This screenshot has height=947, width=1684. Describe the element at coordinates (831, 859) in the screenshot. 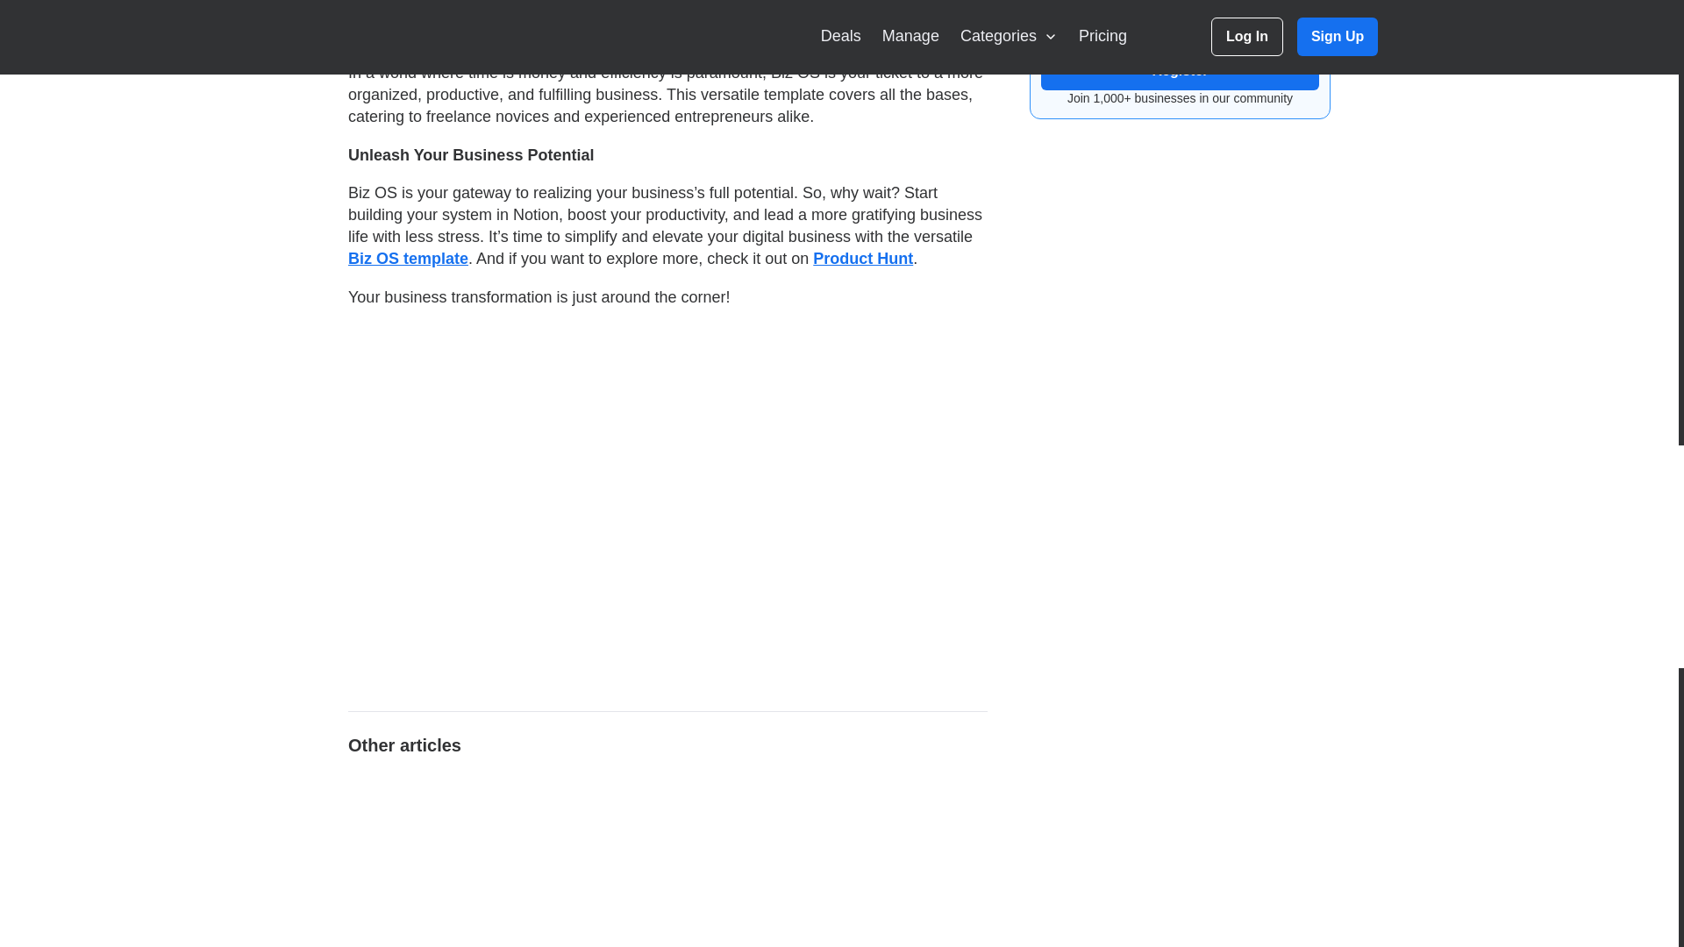

I see `How to Strikethrough Text in Slack` at that location.